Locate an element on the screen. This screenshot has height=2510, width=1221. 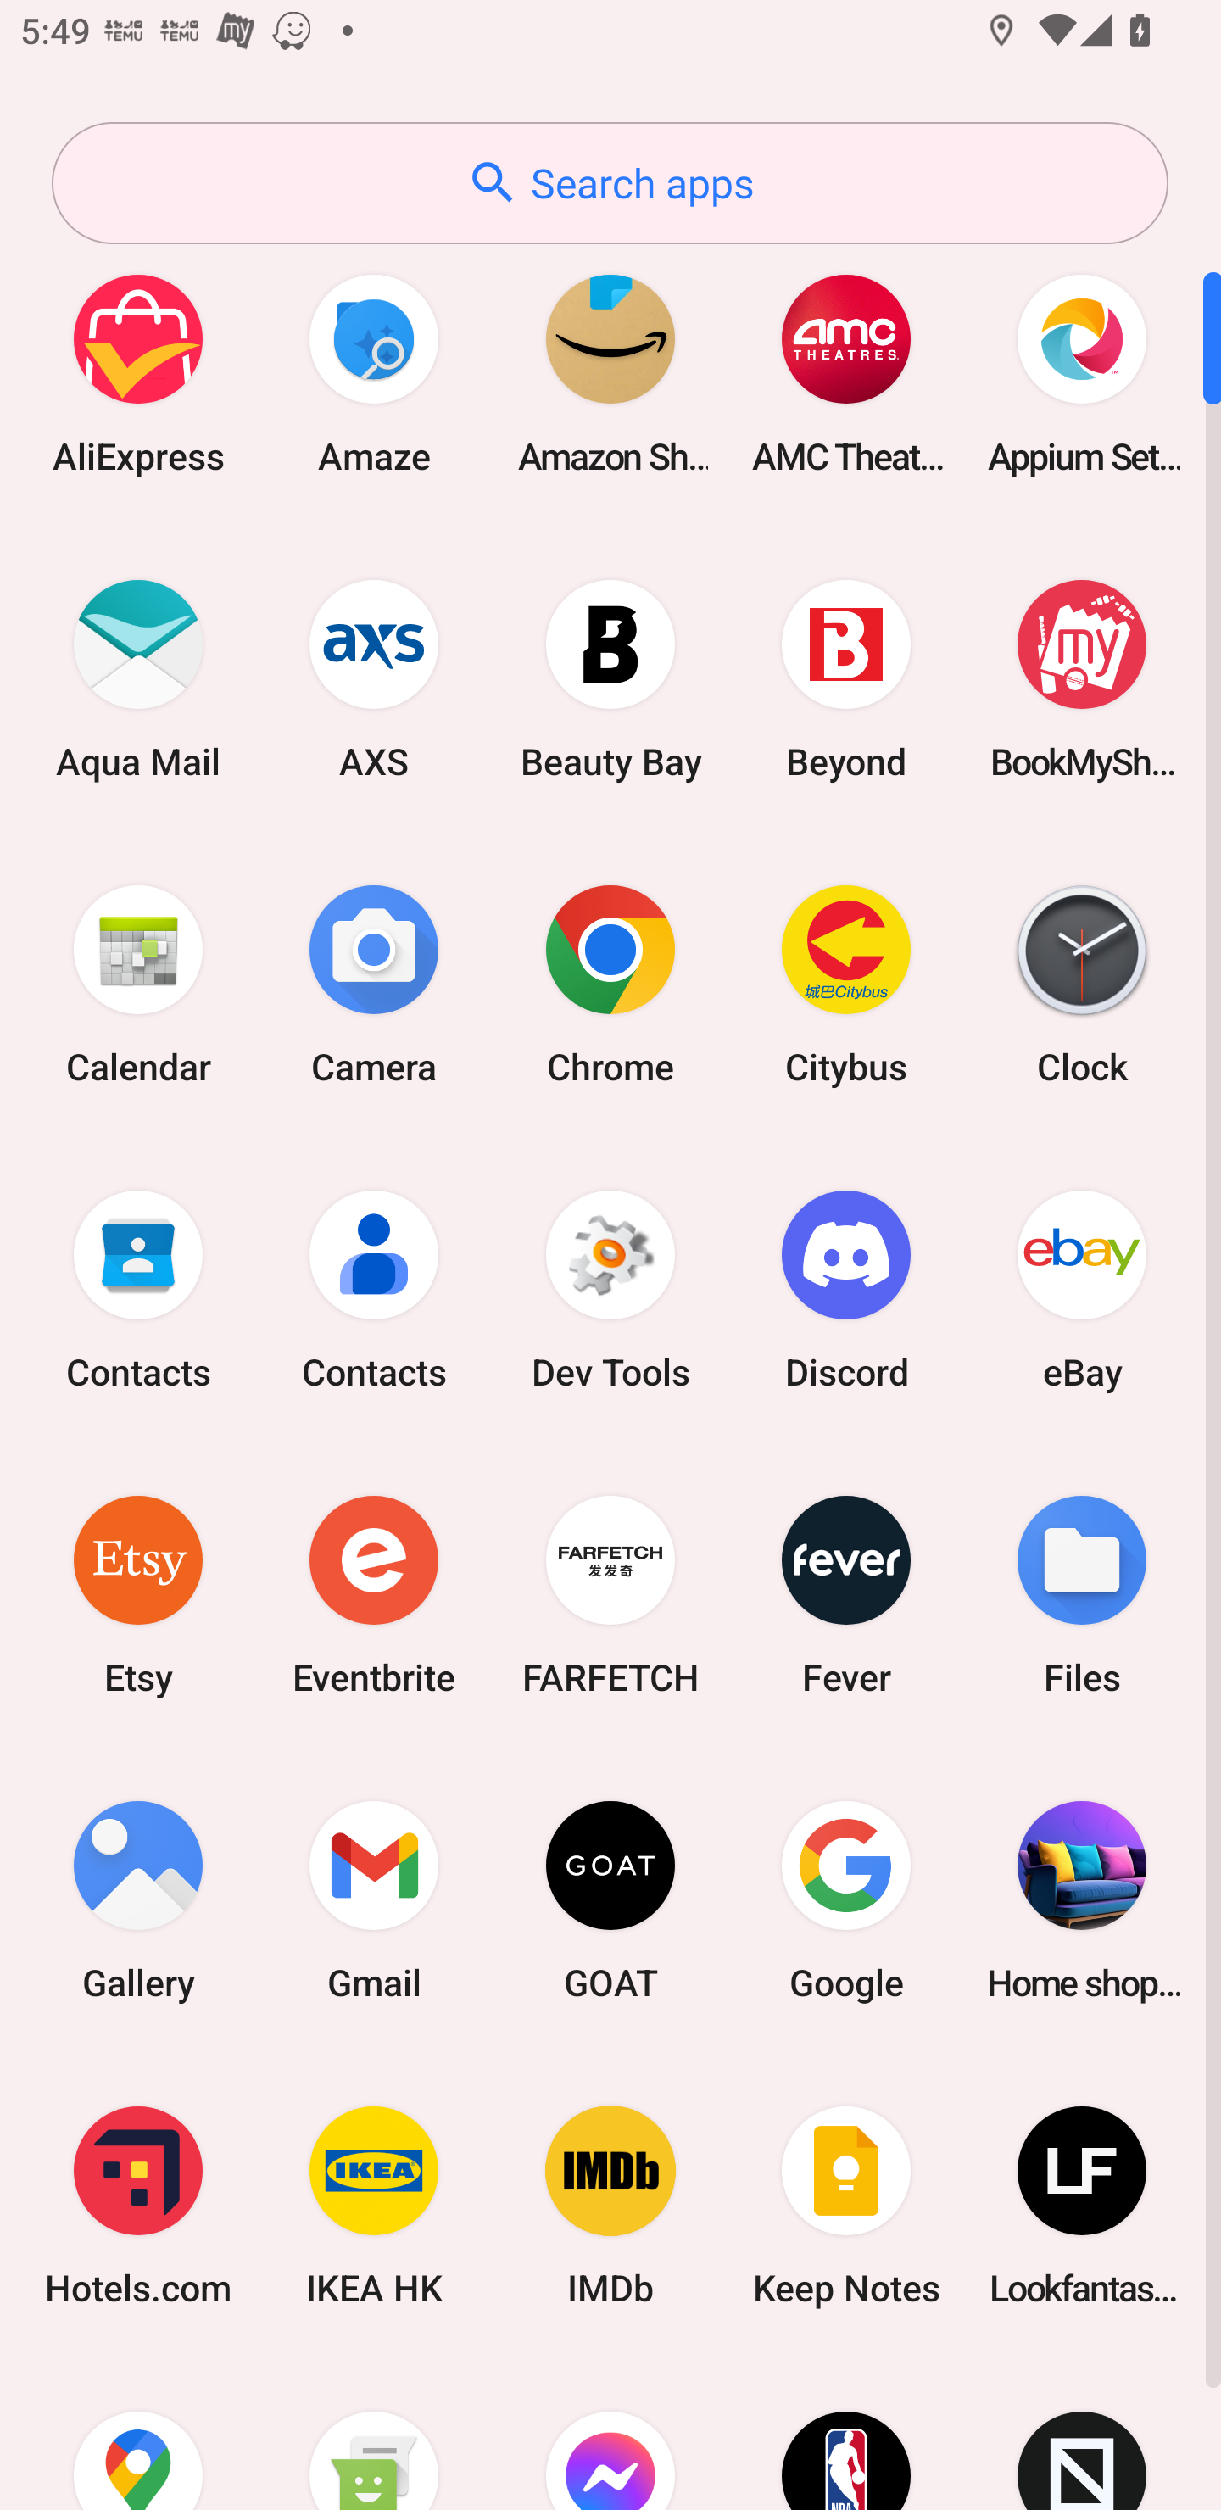
Appium Settings is located at coordinates (1082, 373).